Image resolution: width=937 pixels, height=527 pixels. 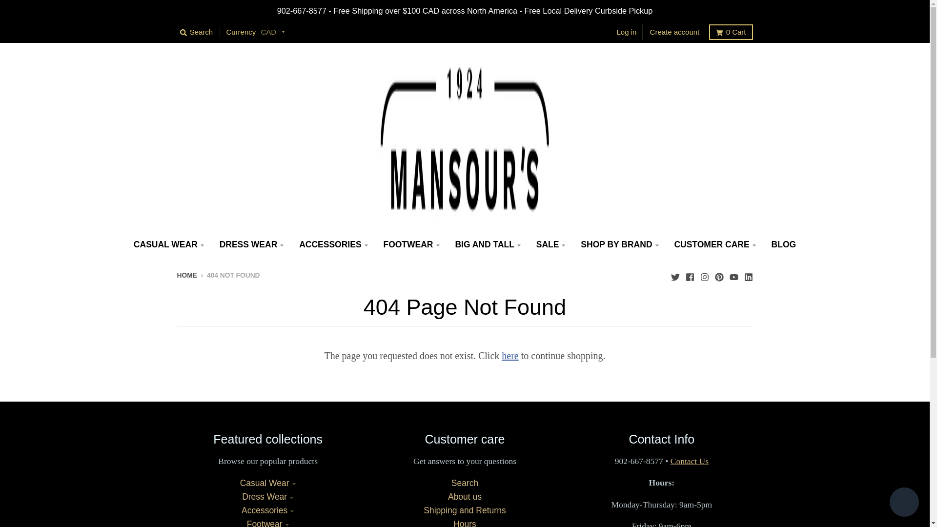 I want to click on LinkedIn - Mansour's Menswear, so click(x=748, y=275).